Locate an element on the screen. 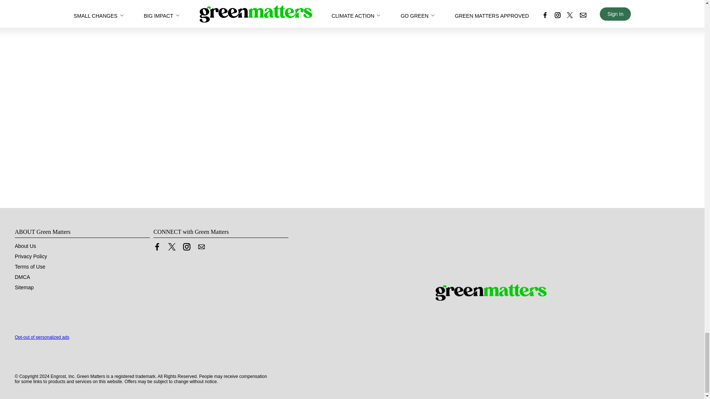  Sitemap is located at coordinates (24, 287).